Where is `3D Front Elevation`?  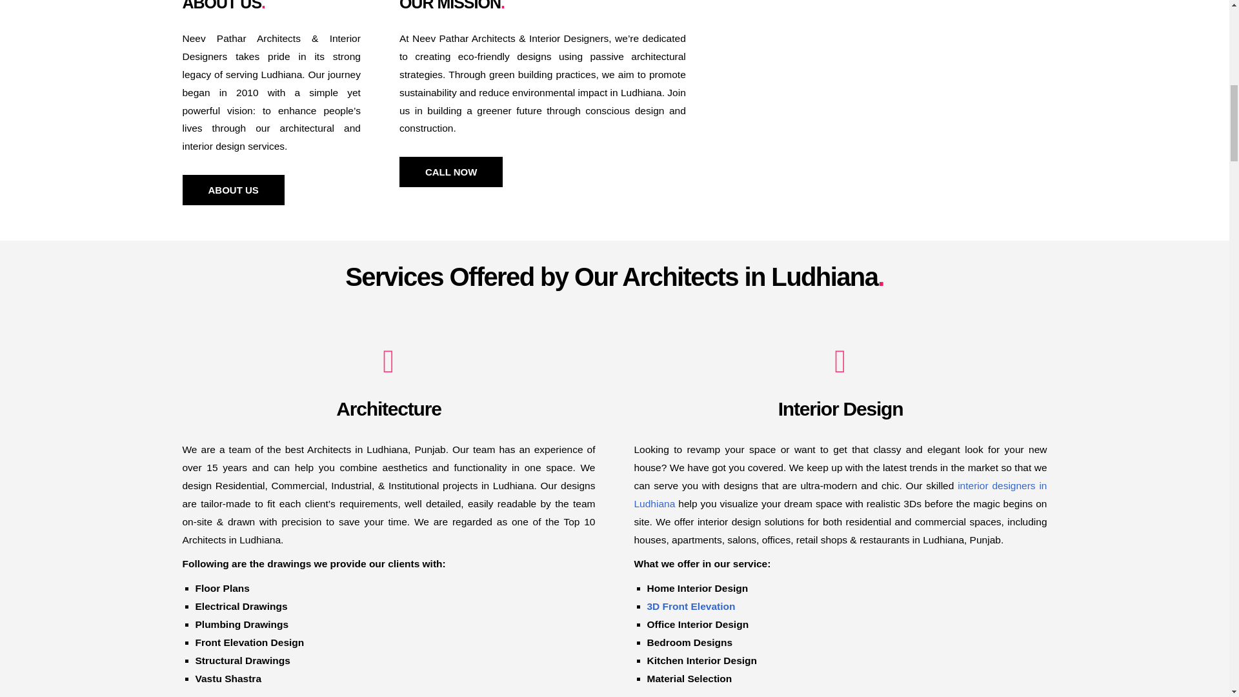
3D Front Elevation is located at coordinates (690, 606).